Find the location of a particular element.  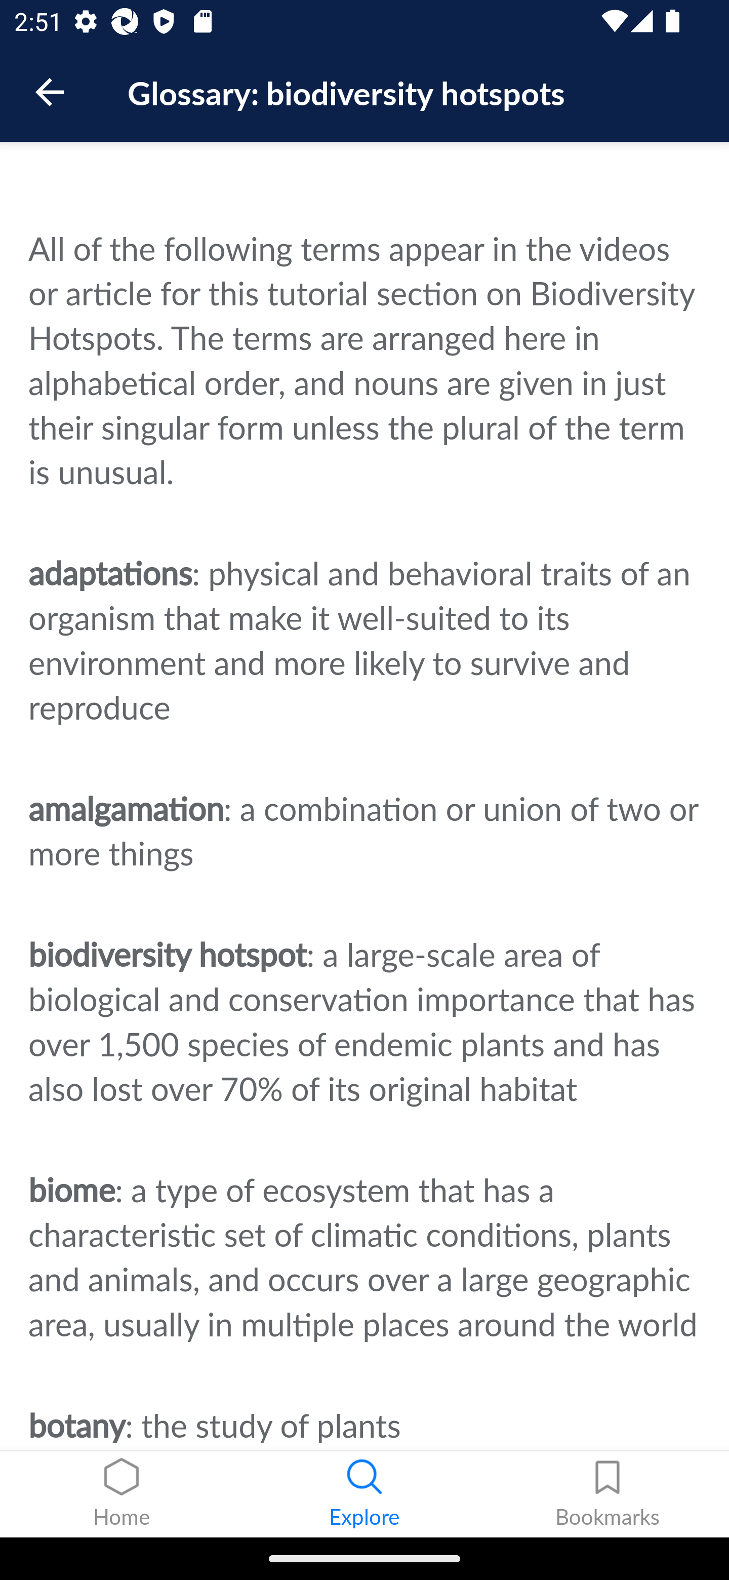

Bookmarks is located at coordinates (607, 1494).